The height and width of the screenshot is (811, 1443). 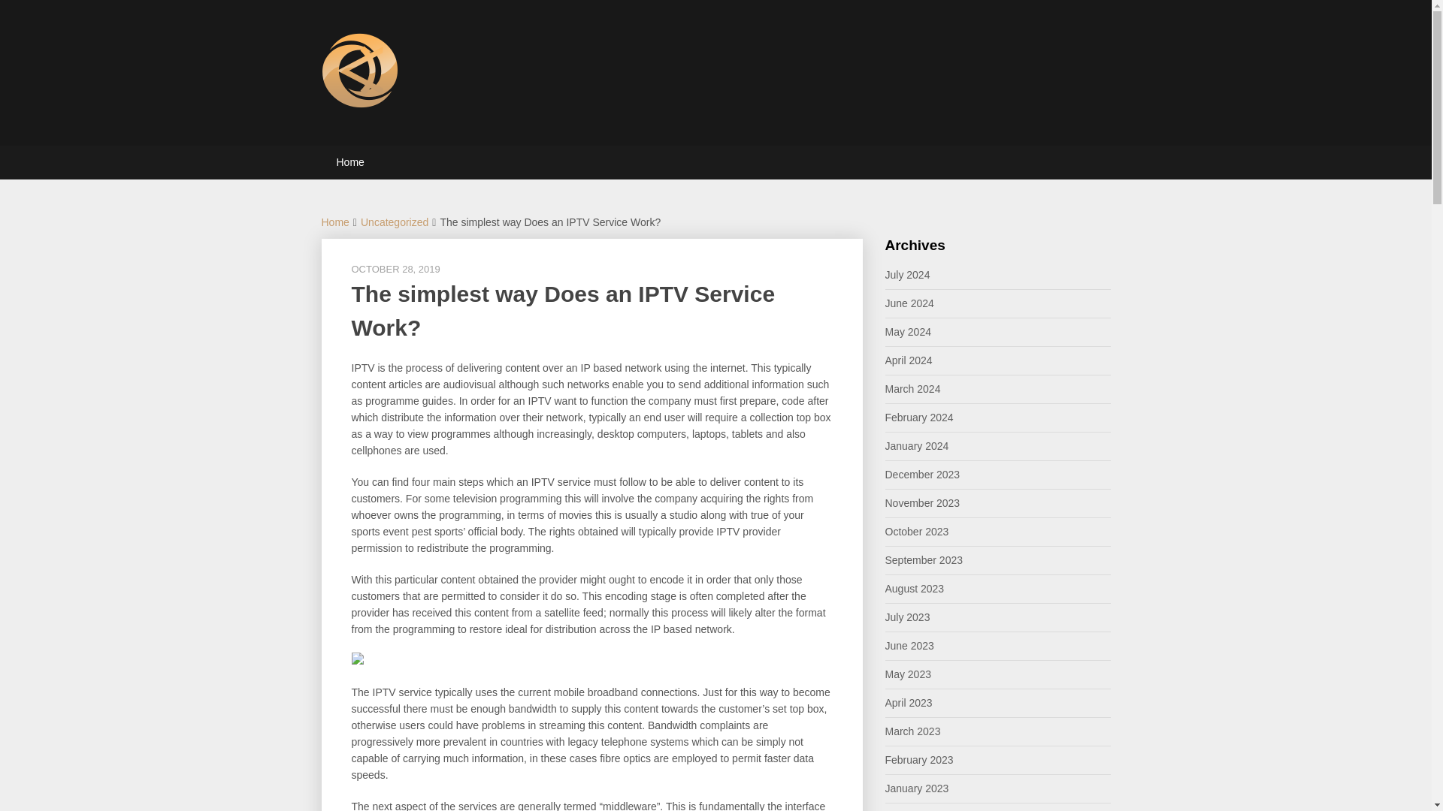 What do you see at coordinates (908, 617) in the screenshot?
I see `July 2023` at bounding box center [908, 617].